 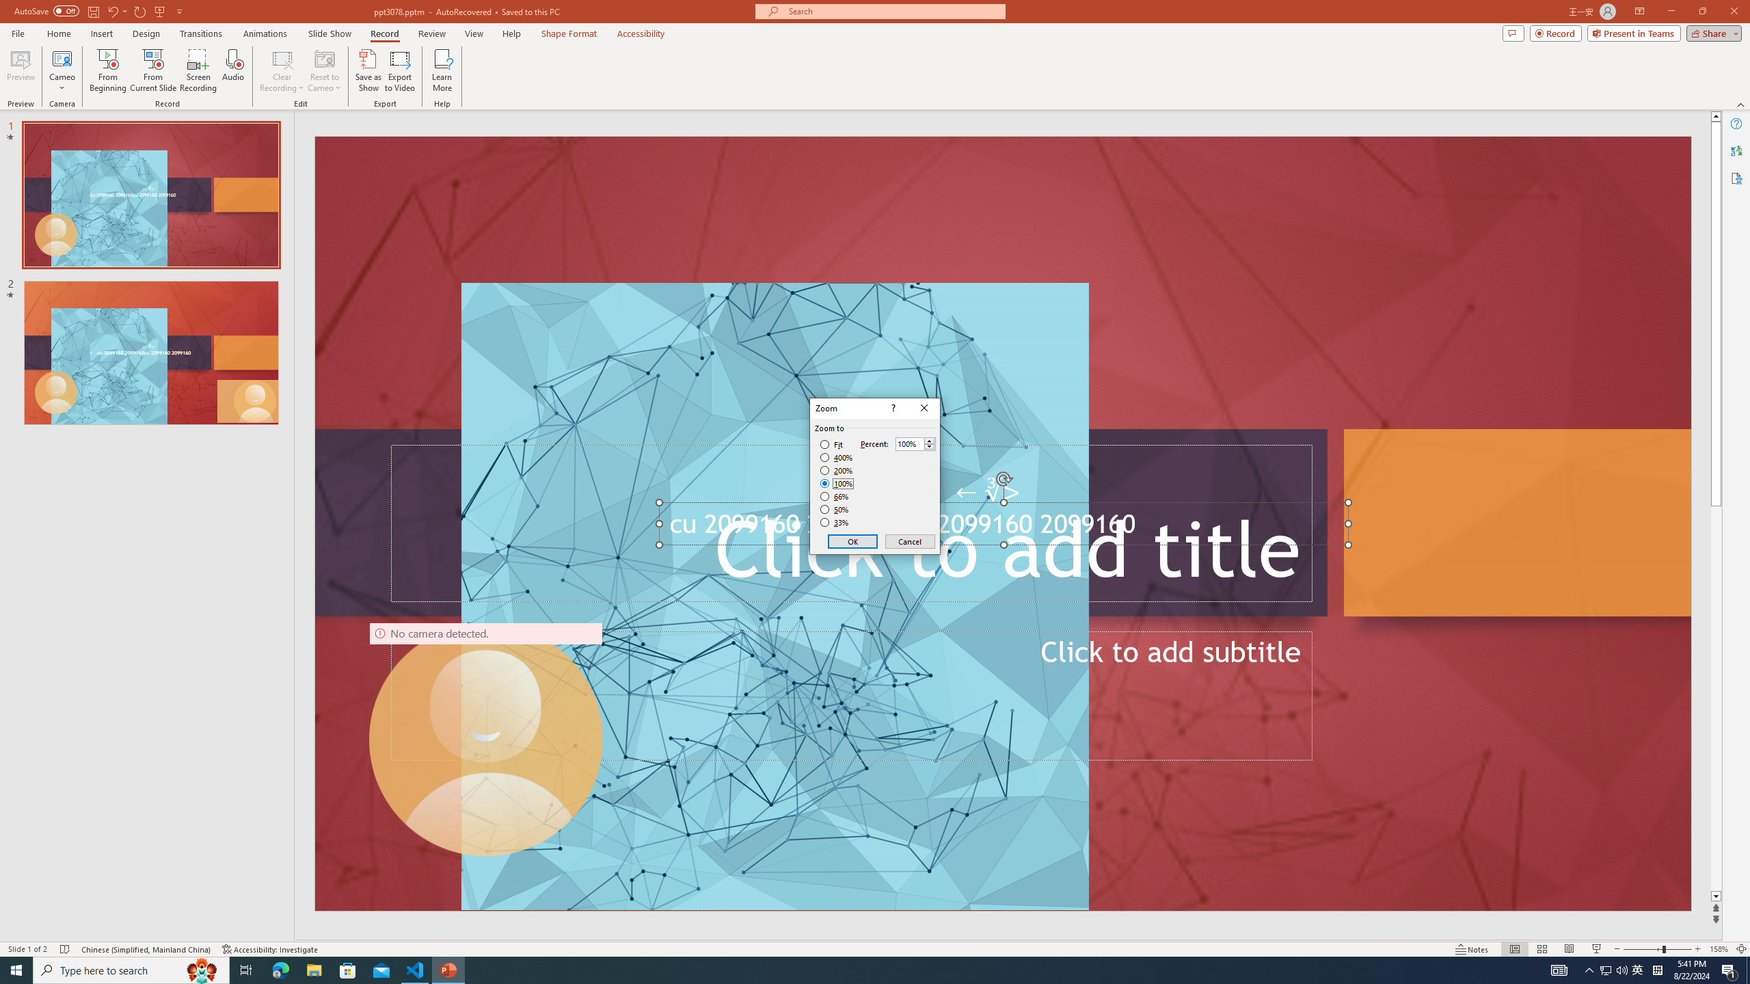 What do you see at coordinates (853, 541) in the screenshot?
I see `OK` at bounding box center [853, 541].